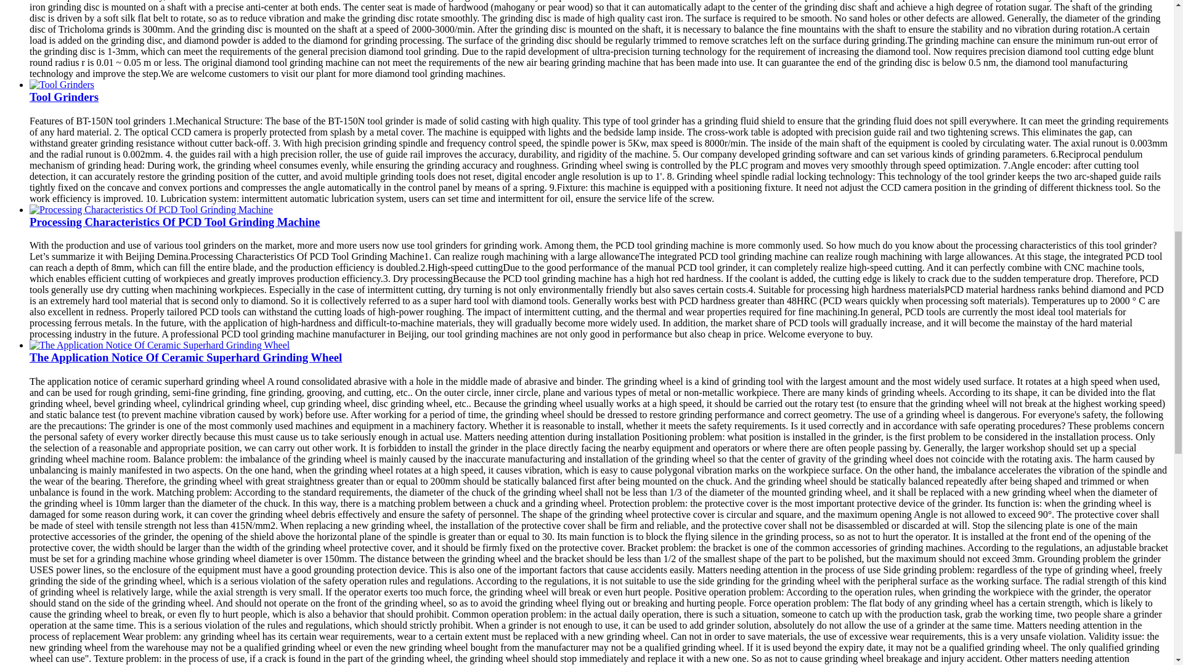  Describe the element at coordinates (152, 209) in the screenshot. I see `Processing Characteristics Of PCD Tool Grinding Machine` at that location.